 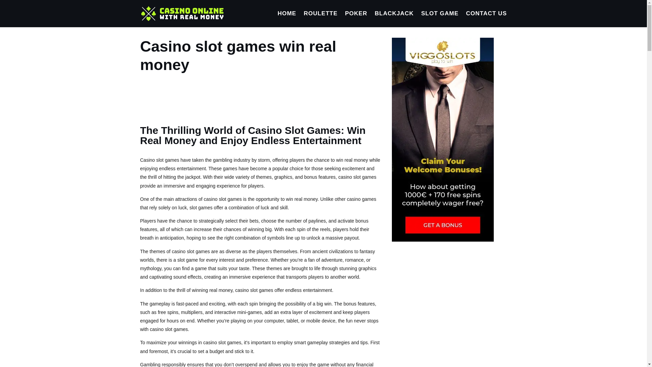 I want to click on POKER, so click(x=356, y=19).